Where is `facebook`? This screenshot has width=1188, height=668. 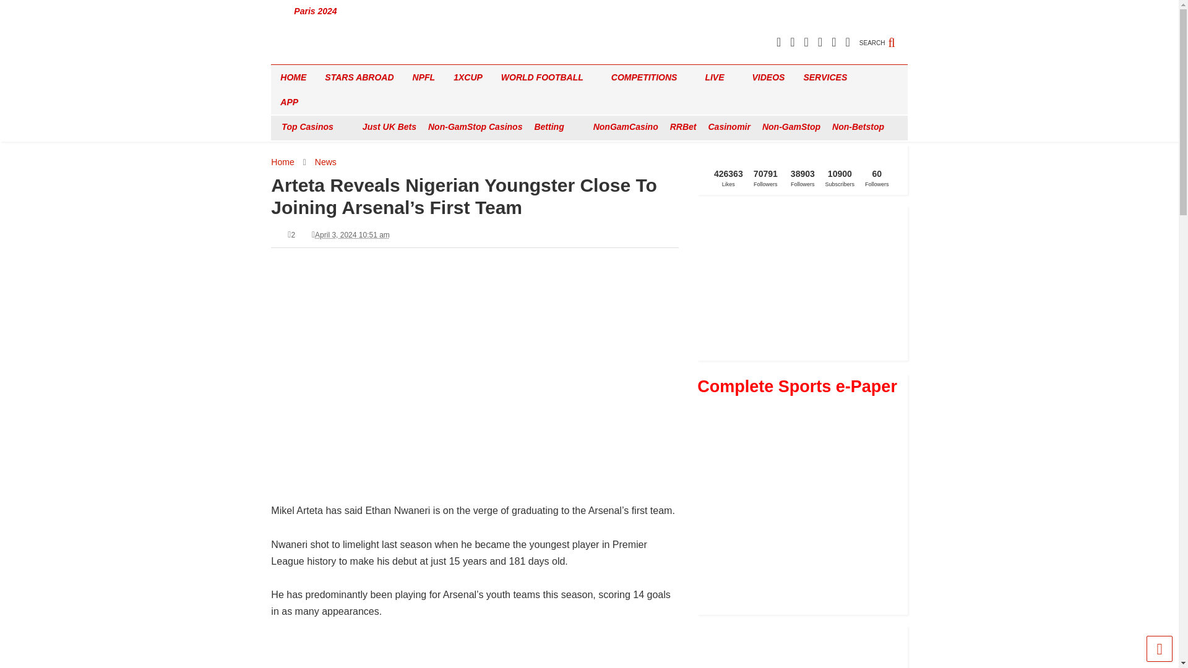
facebook is located at coordinates (846, 42).